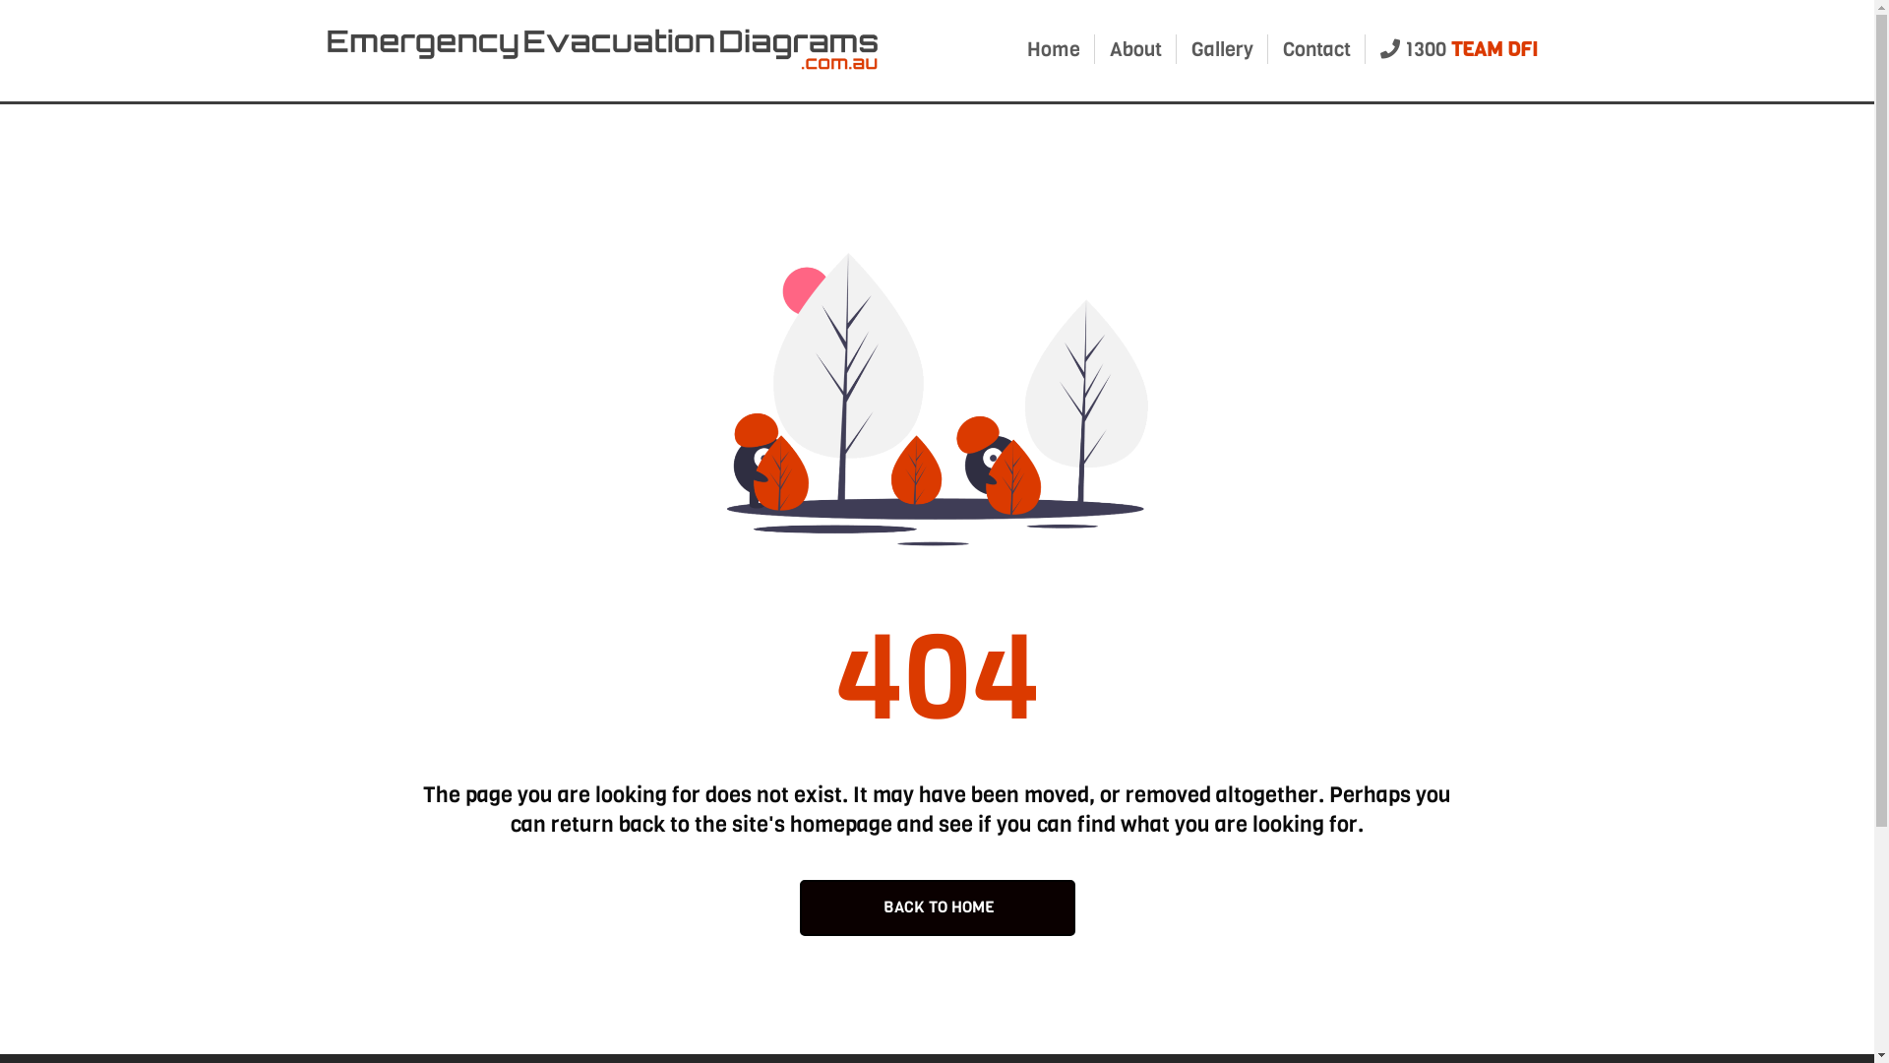 This screenshot has height=1063, width=1889. I want to click on Gallery, so click(1222, 49).